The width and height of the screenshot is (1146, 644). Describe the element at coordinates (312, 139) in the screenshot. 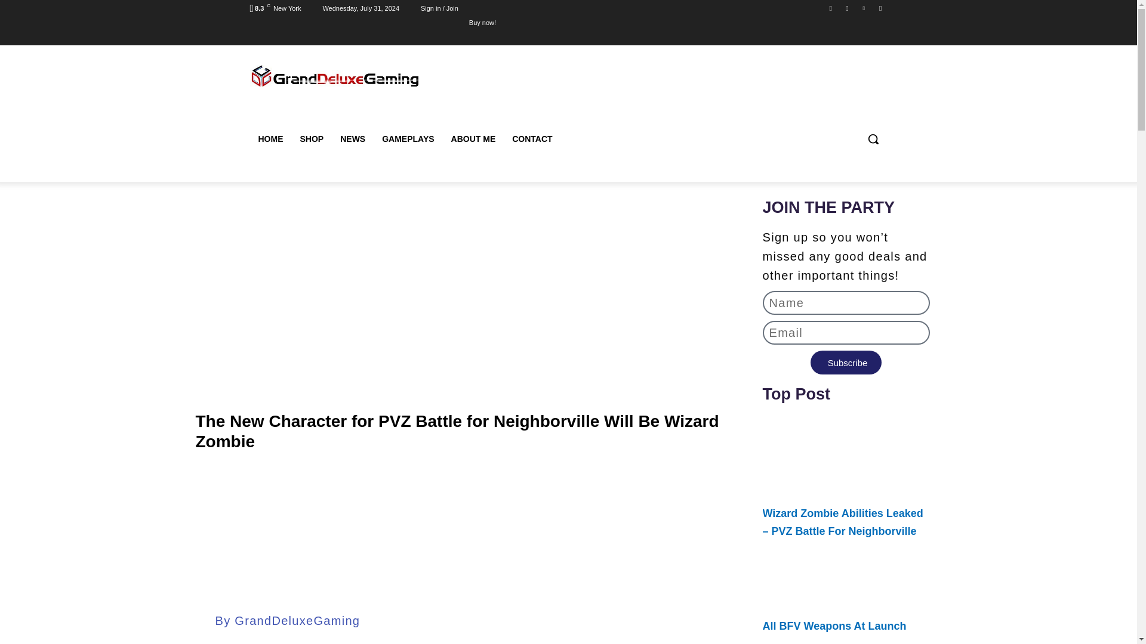

I see `SHOP` at that location.